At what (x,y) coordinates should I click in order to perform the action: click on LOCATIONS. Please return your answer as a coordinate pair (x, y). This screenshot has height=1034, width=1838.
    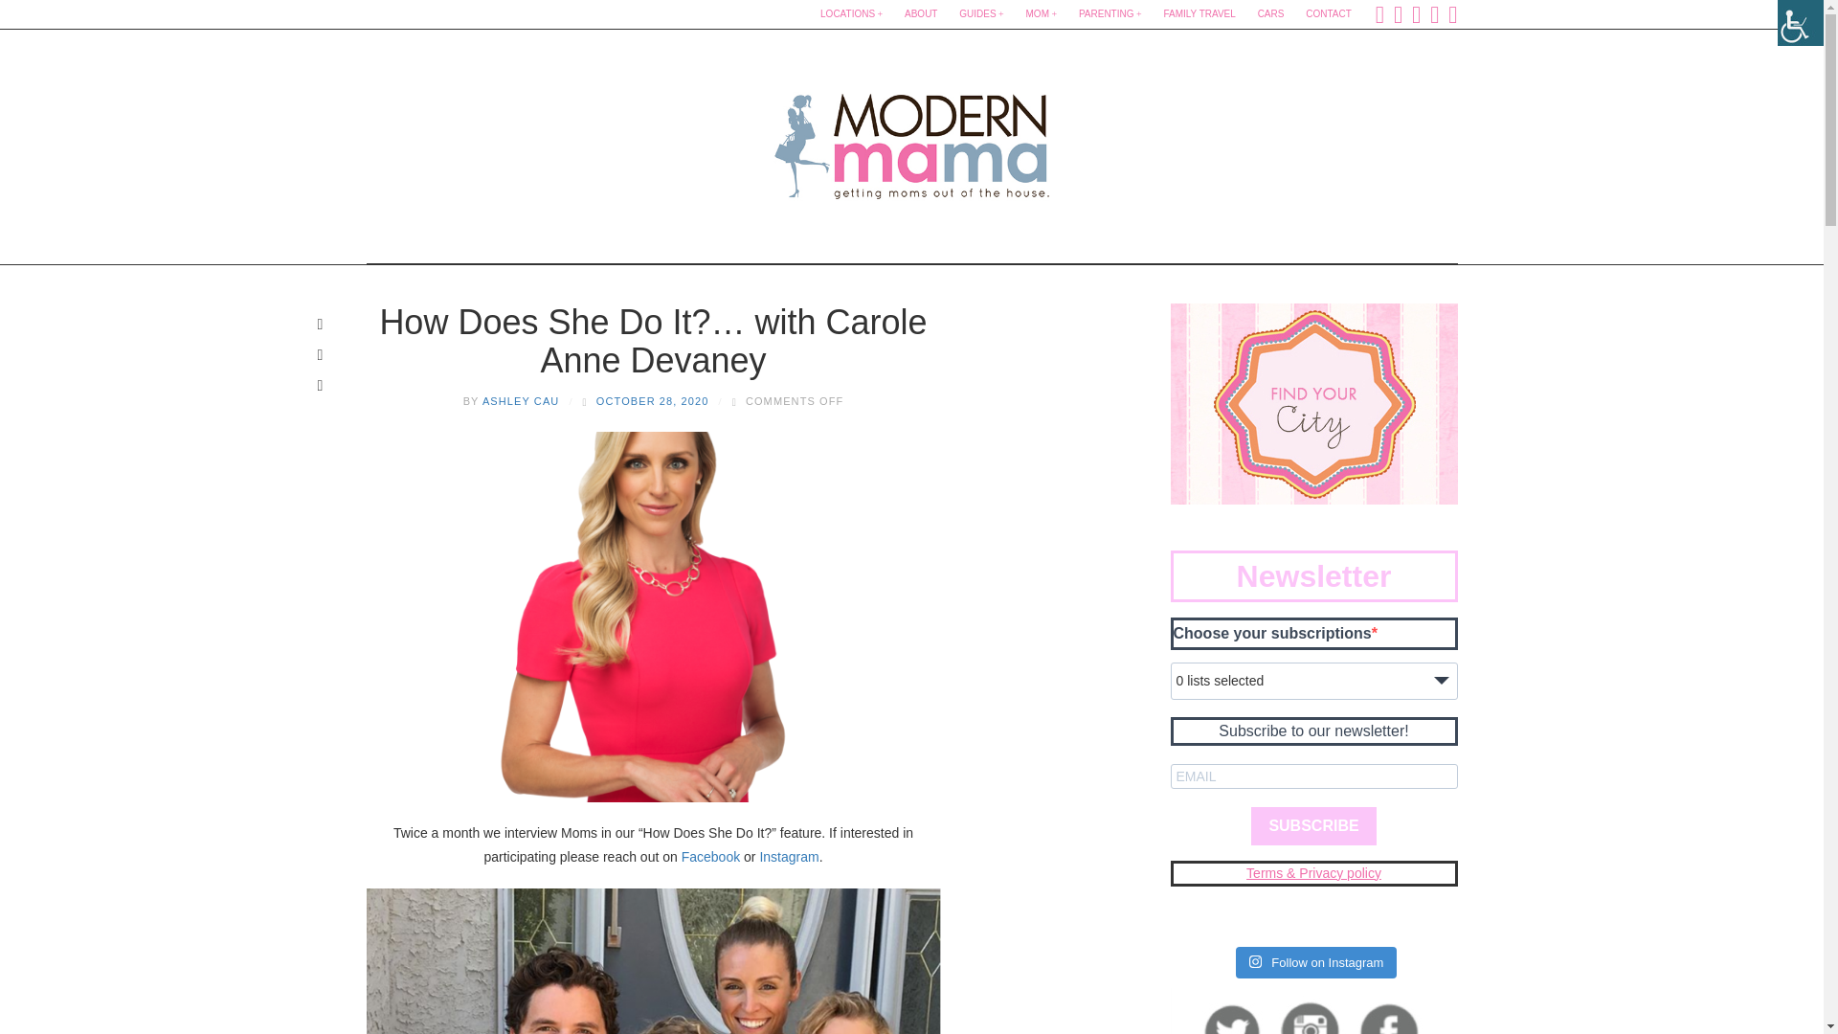
    Looking at the image, I should click on (850, 14).